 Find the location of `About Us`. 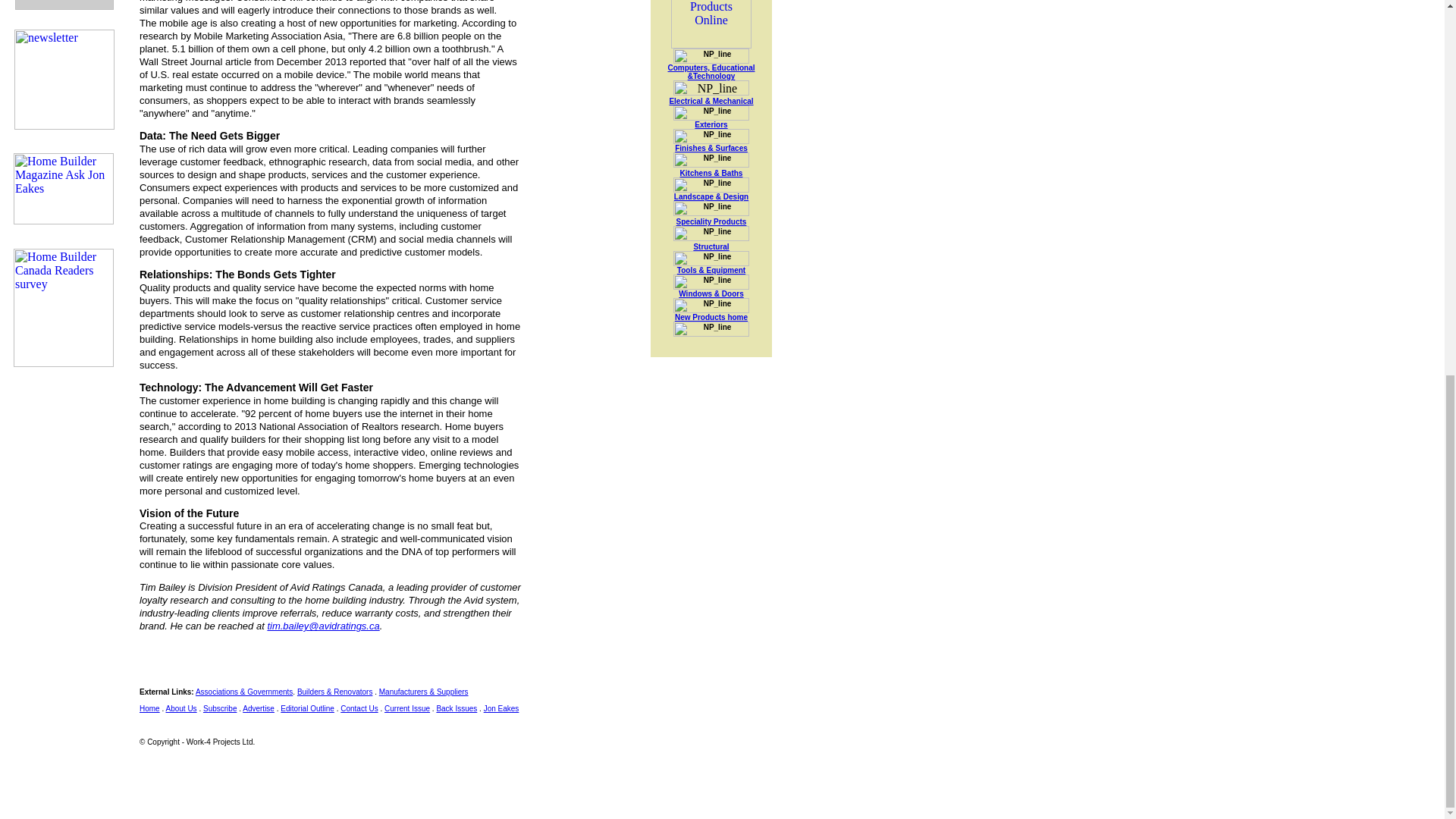

About Us is located at coordinates (180, 708).